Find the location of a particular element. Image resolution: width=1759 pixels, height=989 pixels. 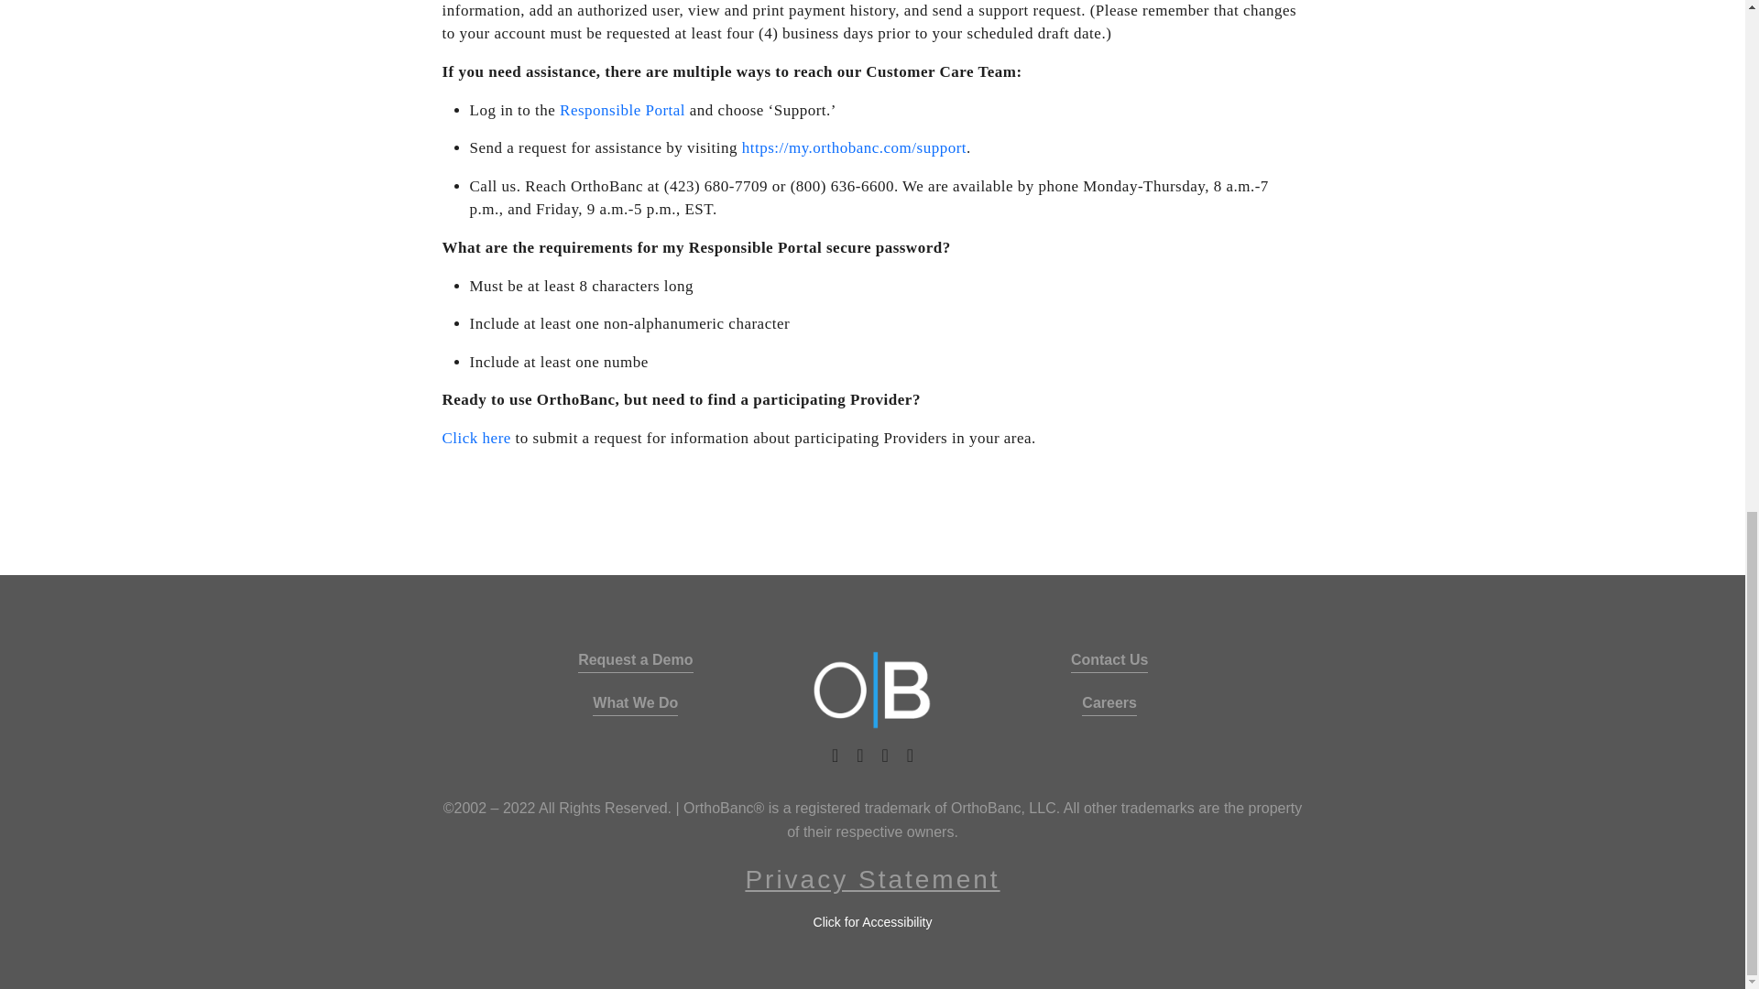

What We Do is located at coordinates (635, 703).